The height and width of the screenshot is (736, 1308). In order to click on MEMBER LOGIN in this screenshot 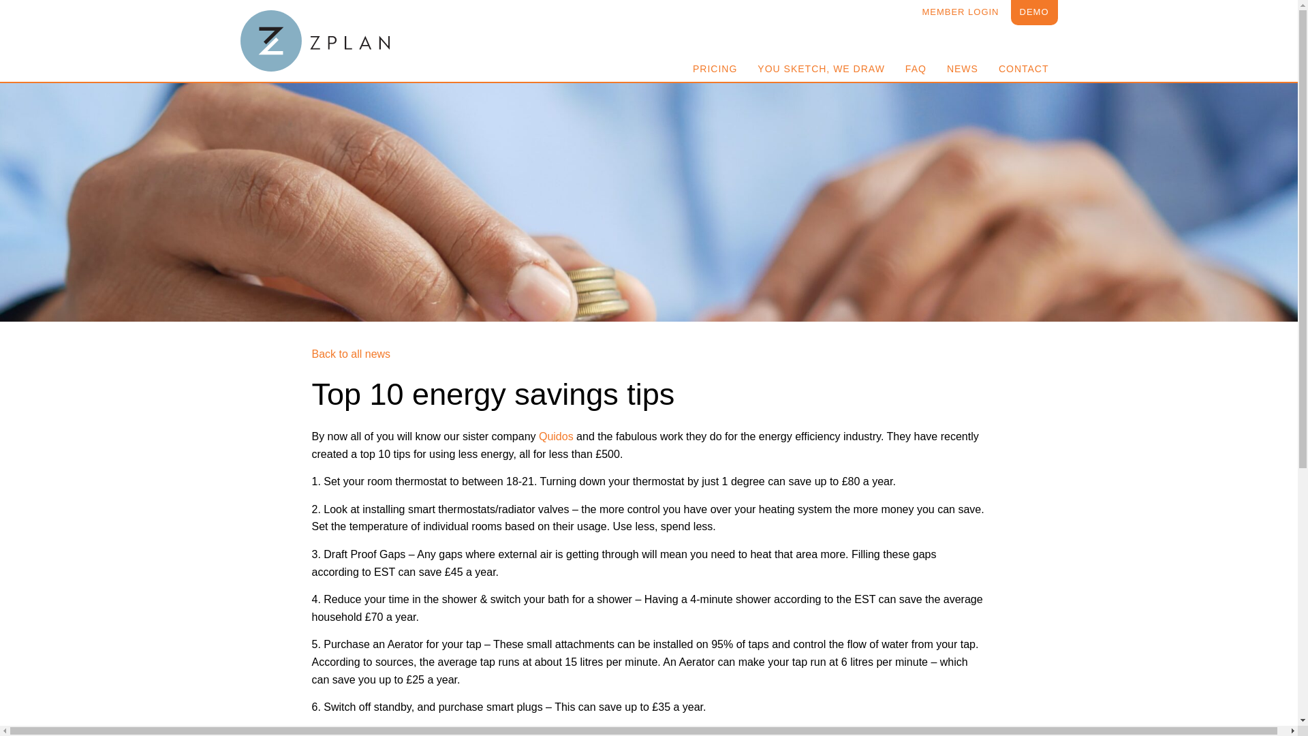, I will do `click(960, 12)`.